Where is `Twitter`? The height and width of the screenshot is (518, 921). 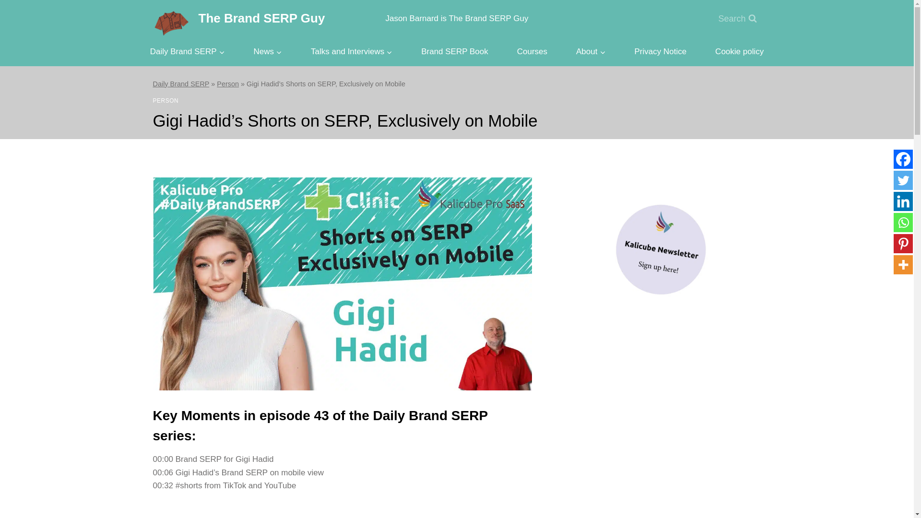 Twitter is located at coordinates (903, 180).